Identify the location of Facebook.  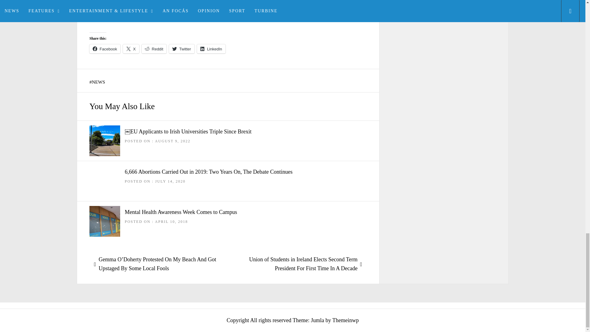
(105, 49).